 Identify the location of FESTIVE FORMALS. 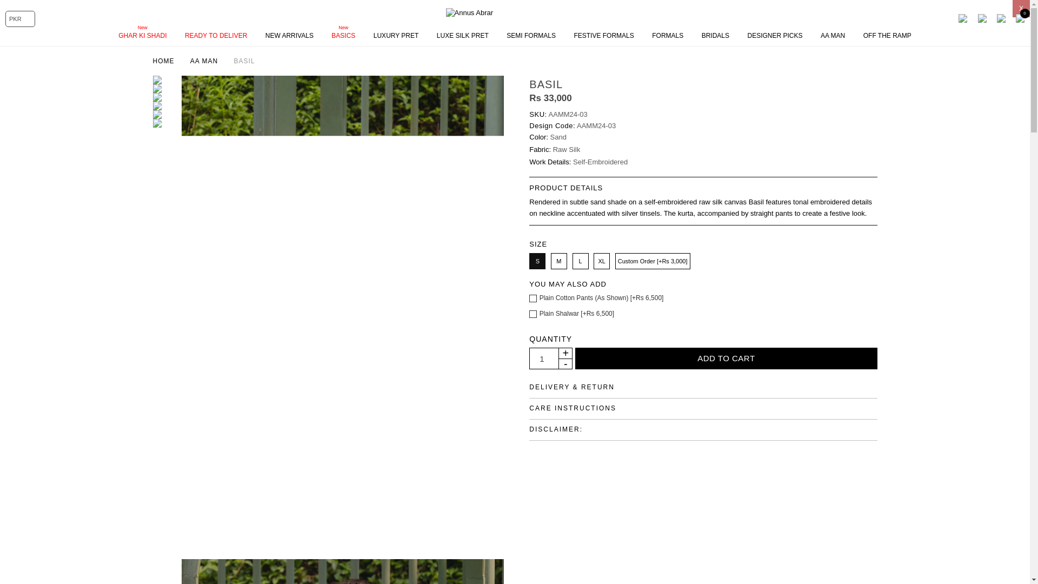
(603, 36).